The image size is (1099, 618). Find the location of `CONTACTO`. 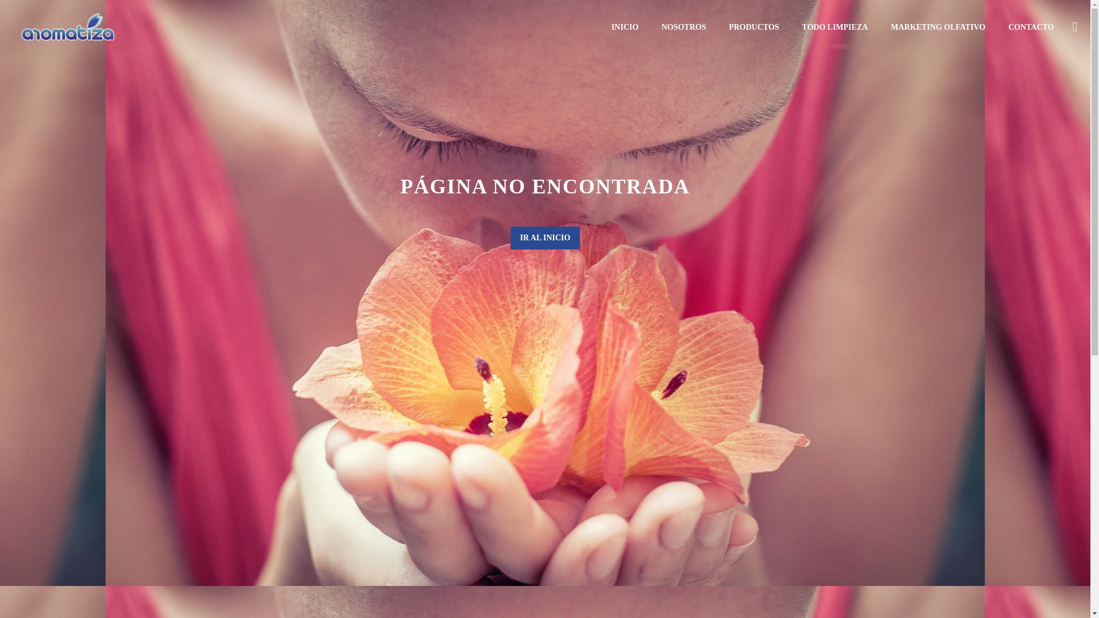

CONTACTO is located at coordinates (1031, 27).